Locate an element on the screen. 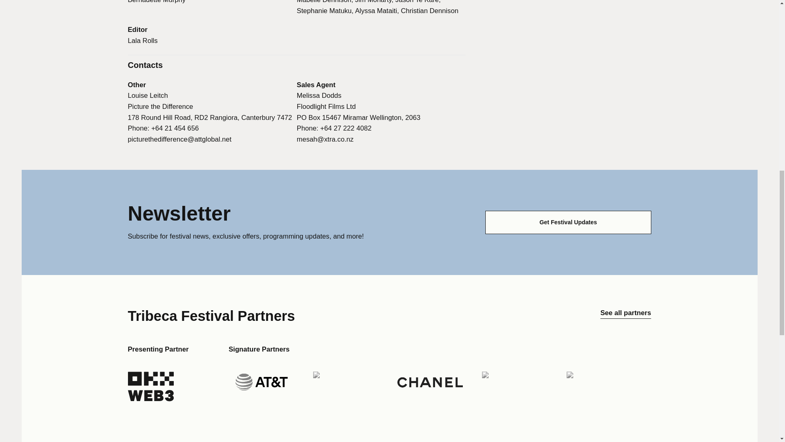 The width and height of the screenshot is (785, 442). Get Festival Updates is located at coordinates (567, 223).